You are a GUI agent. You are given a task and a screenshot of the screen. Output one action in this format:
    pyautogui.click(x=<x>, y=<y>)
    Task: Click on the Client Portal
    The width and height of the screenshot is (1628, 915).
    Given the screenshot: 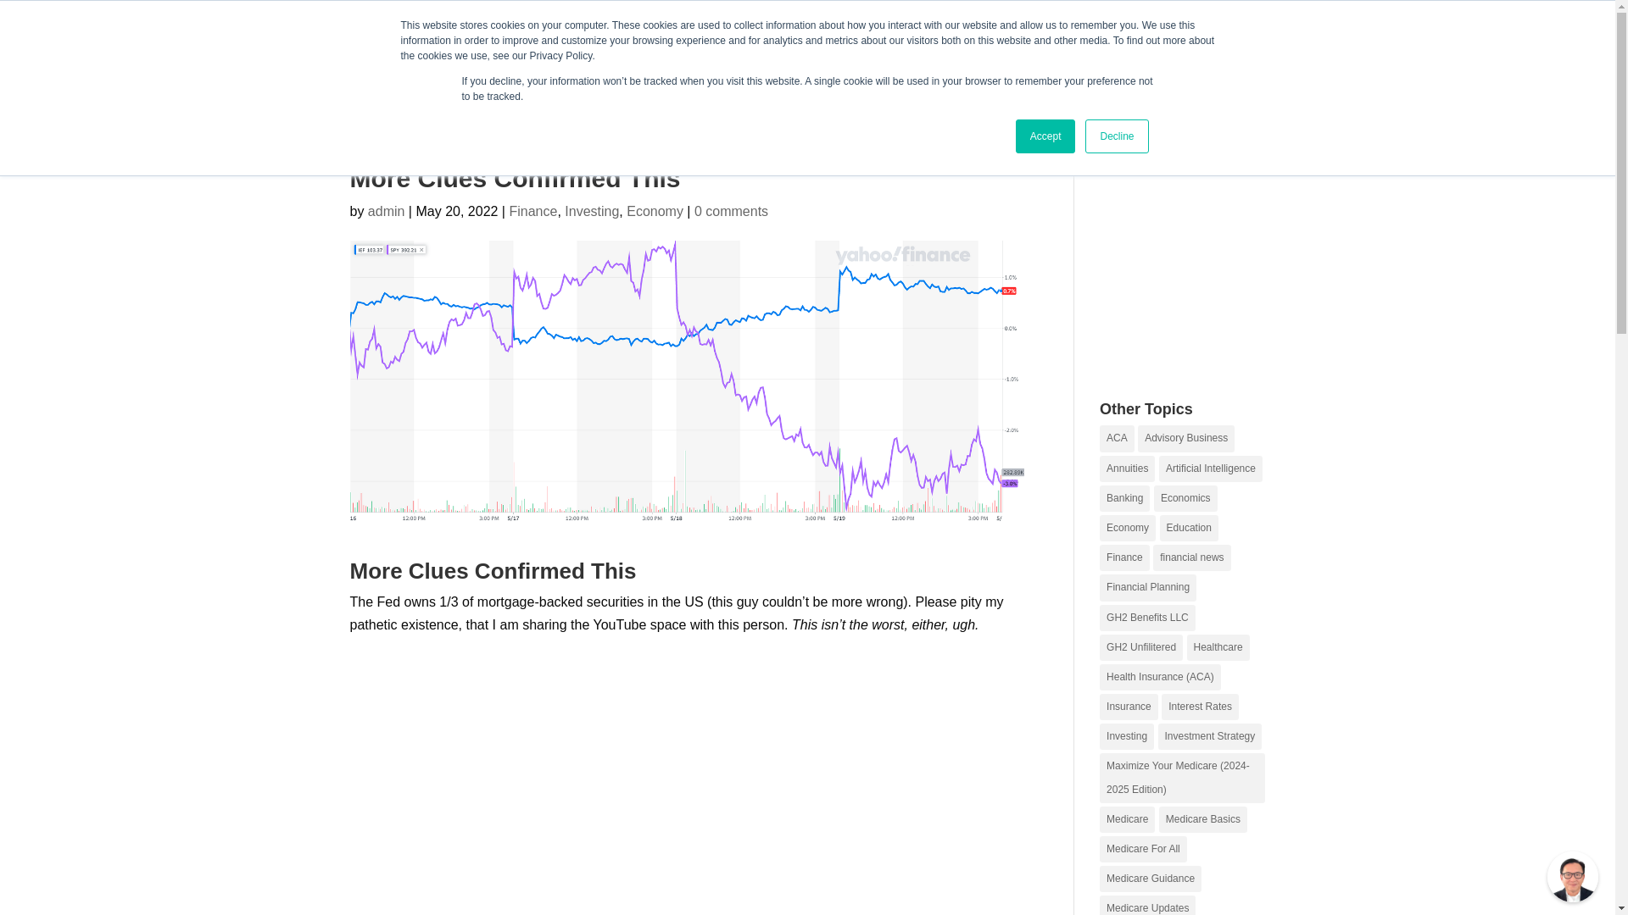 What is the action you would take?
    pyautogui.click(x=1219, y=78)
    